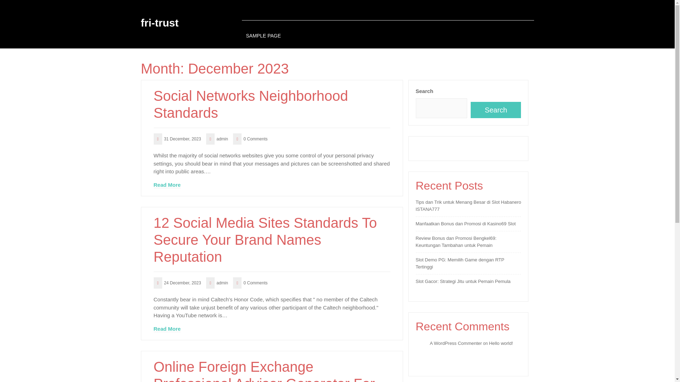 This screenshot has height=382, width=680. I want to click on Slot Gacor: Strategi Jitu untuk Pemain Pemula, so click(463, 282).